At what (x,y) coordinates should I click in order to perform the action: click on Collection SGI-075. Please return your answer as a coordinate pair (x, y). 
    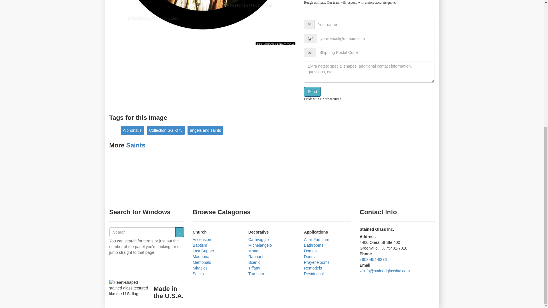
    Looking at the image, I should click on (166, 130).